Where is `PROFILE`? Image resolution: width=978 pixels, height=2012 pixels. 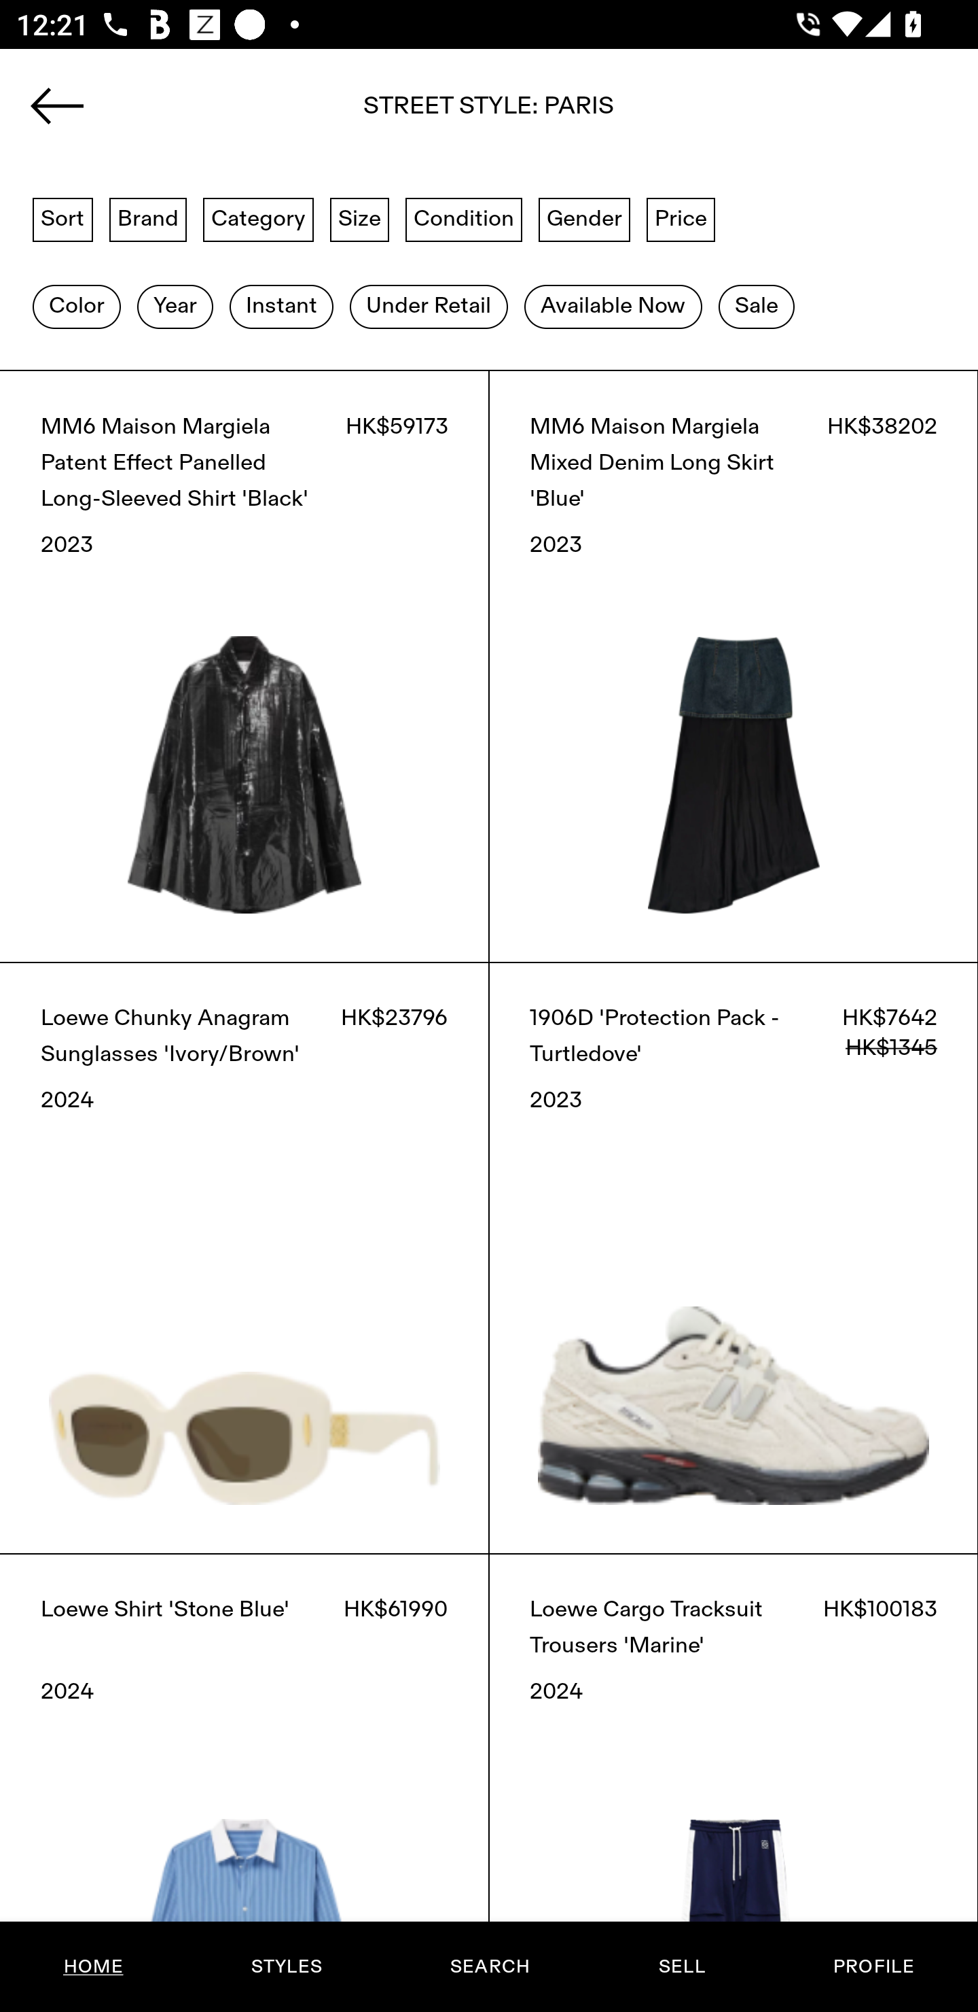
PROFILE is located at coordinates (873, 1966).